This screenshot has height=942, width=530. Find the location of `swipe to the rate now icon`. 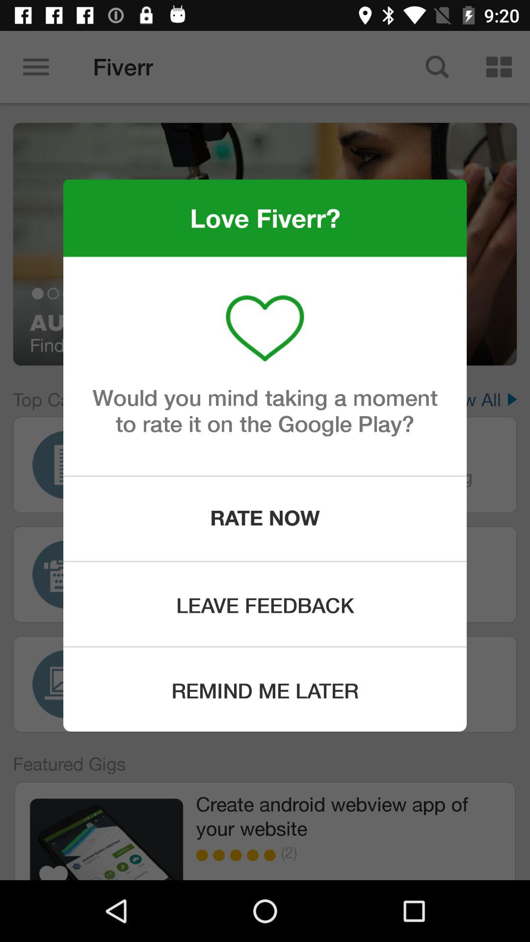

swipe to the rate now icon is located at coordinates (265, 519).